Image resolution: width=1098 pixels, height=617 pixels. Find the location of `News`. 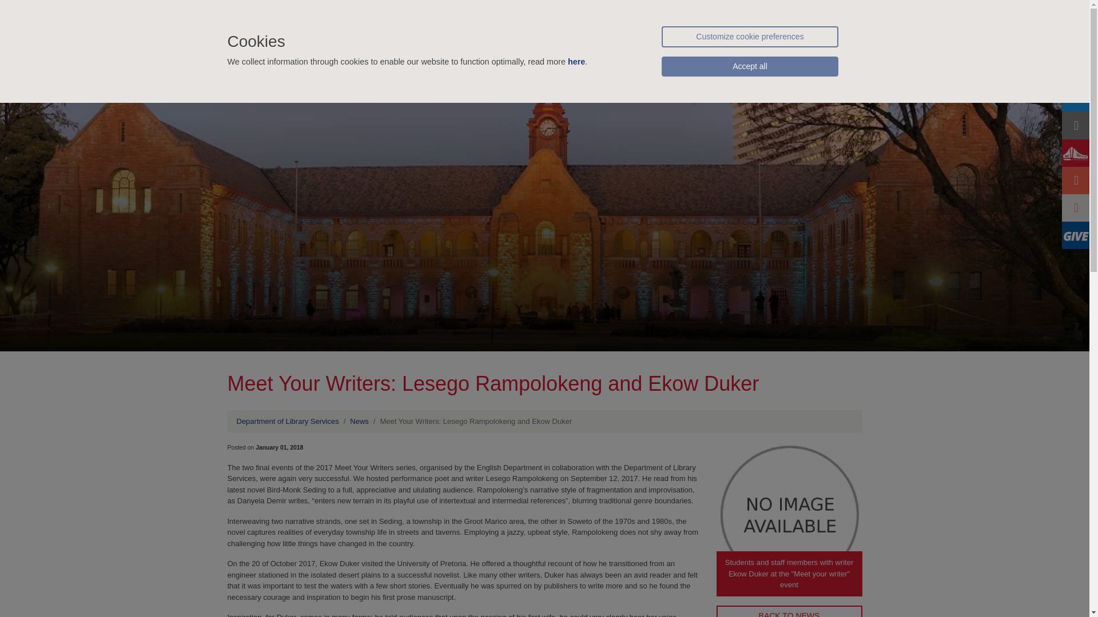

News is located at coordinates (359, 422).